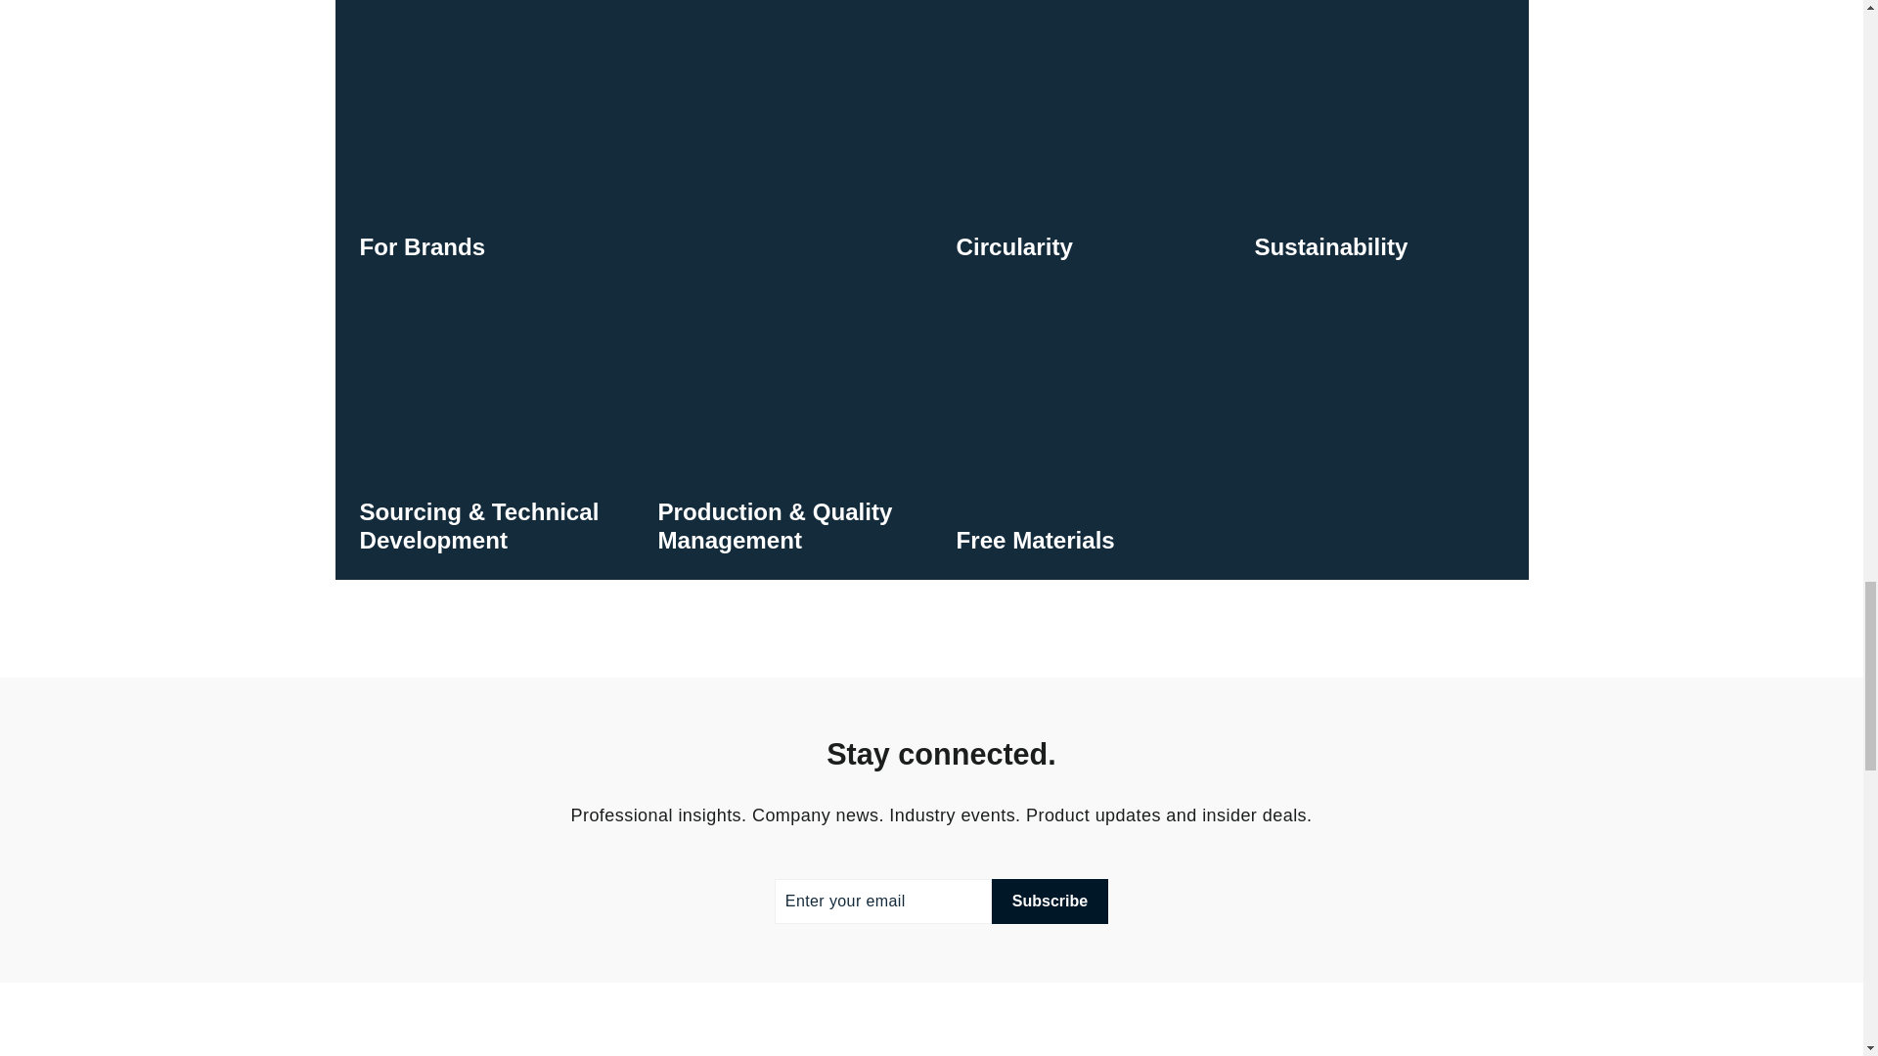  Describe the element at coordinates (632, 143) in the screenshot. I see `For Brands` at that location.